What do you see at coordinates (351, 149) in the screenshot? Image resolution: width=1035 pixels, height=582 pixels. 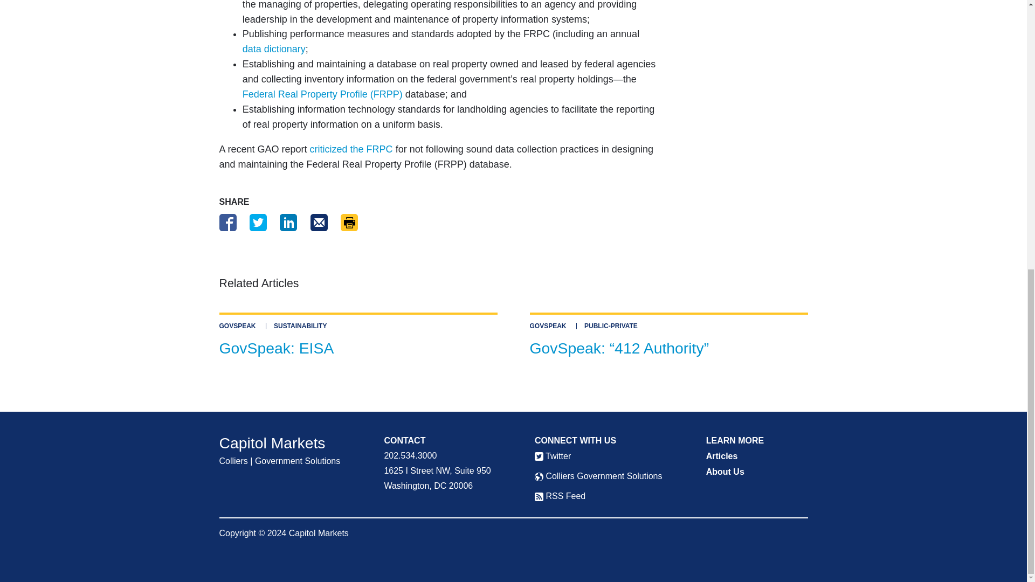 I see `GAO Report: Management of Federal Property` at bounding box center [351, 149].